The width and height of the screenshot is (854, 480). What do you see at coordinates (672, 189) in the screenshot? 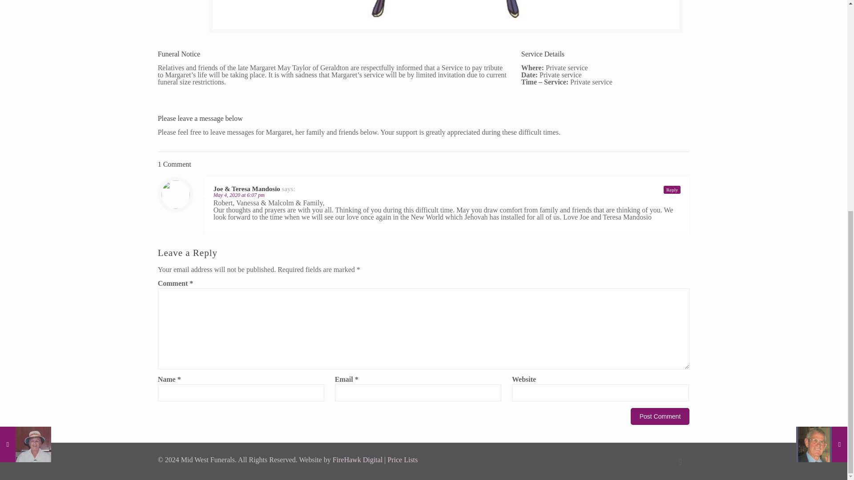
I see `Reply` at bounding box center [672, 189].